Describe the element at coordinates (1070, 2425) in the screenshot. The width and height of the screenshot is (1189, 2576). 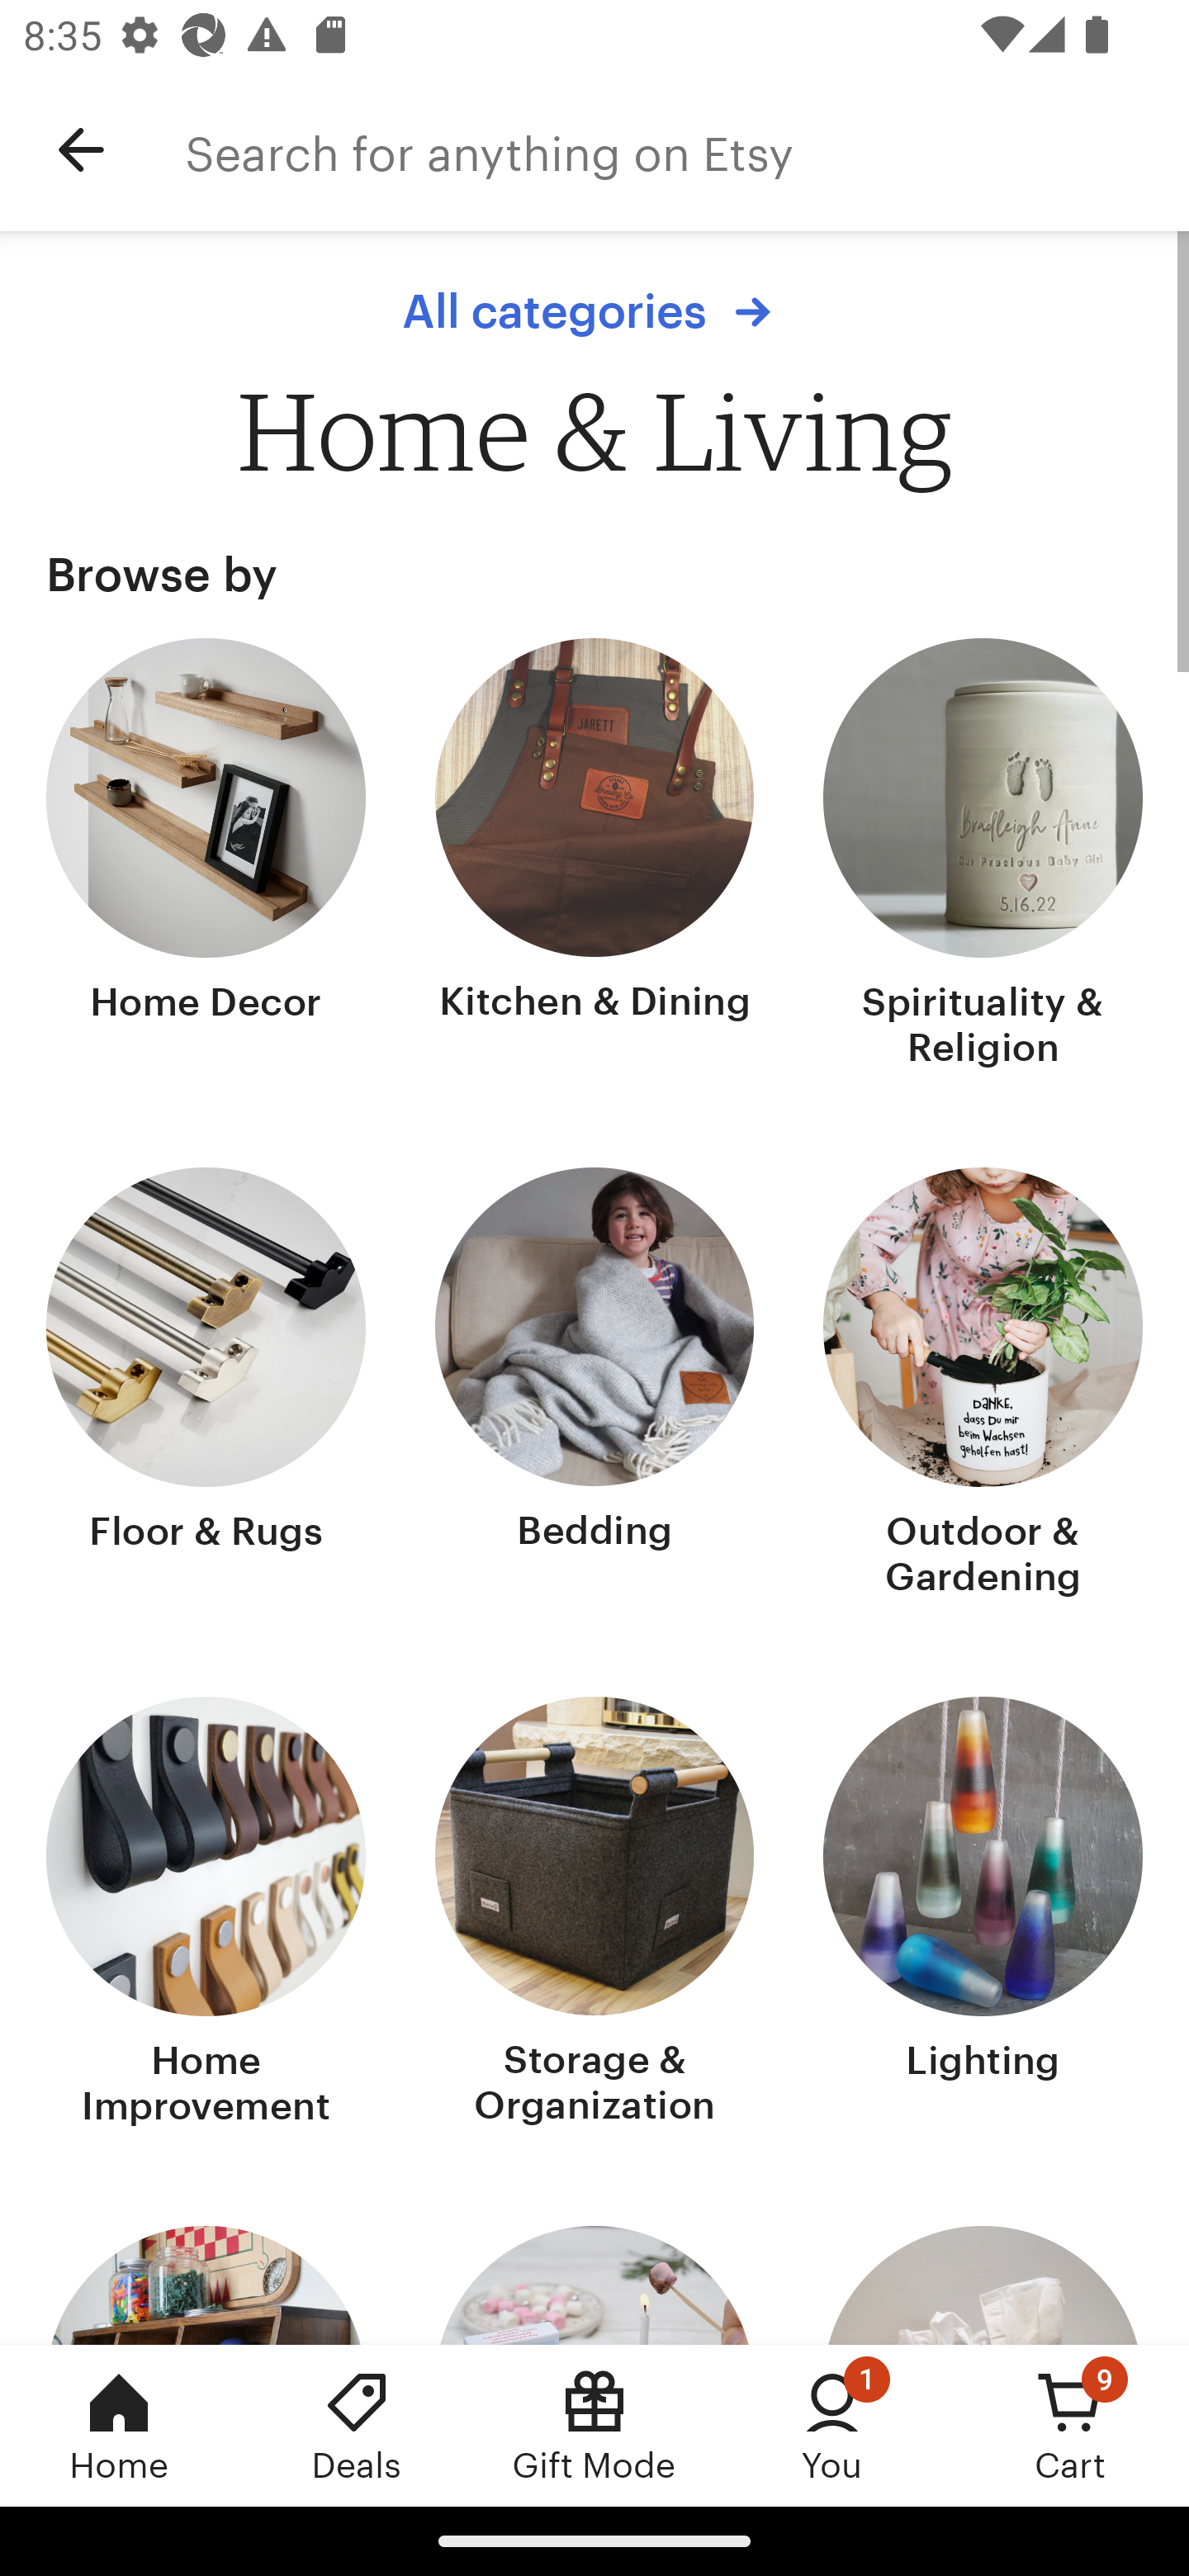
I see `Cart, 9 new notifications Cart` at that location.